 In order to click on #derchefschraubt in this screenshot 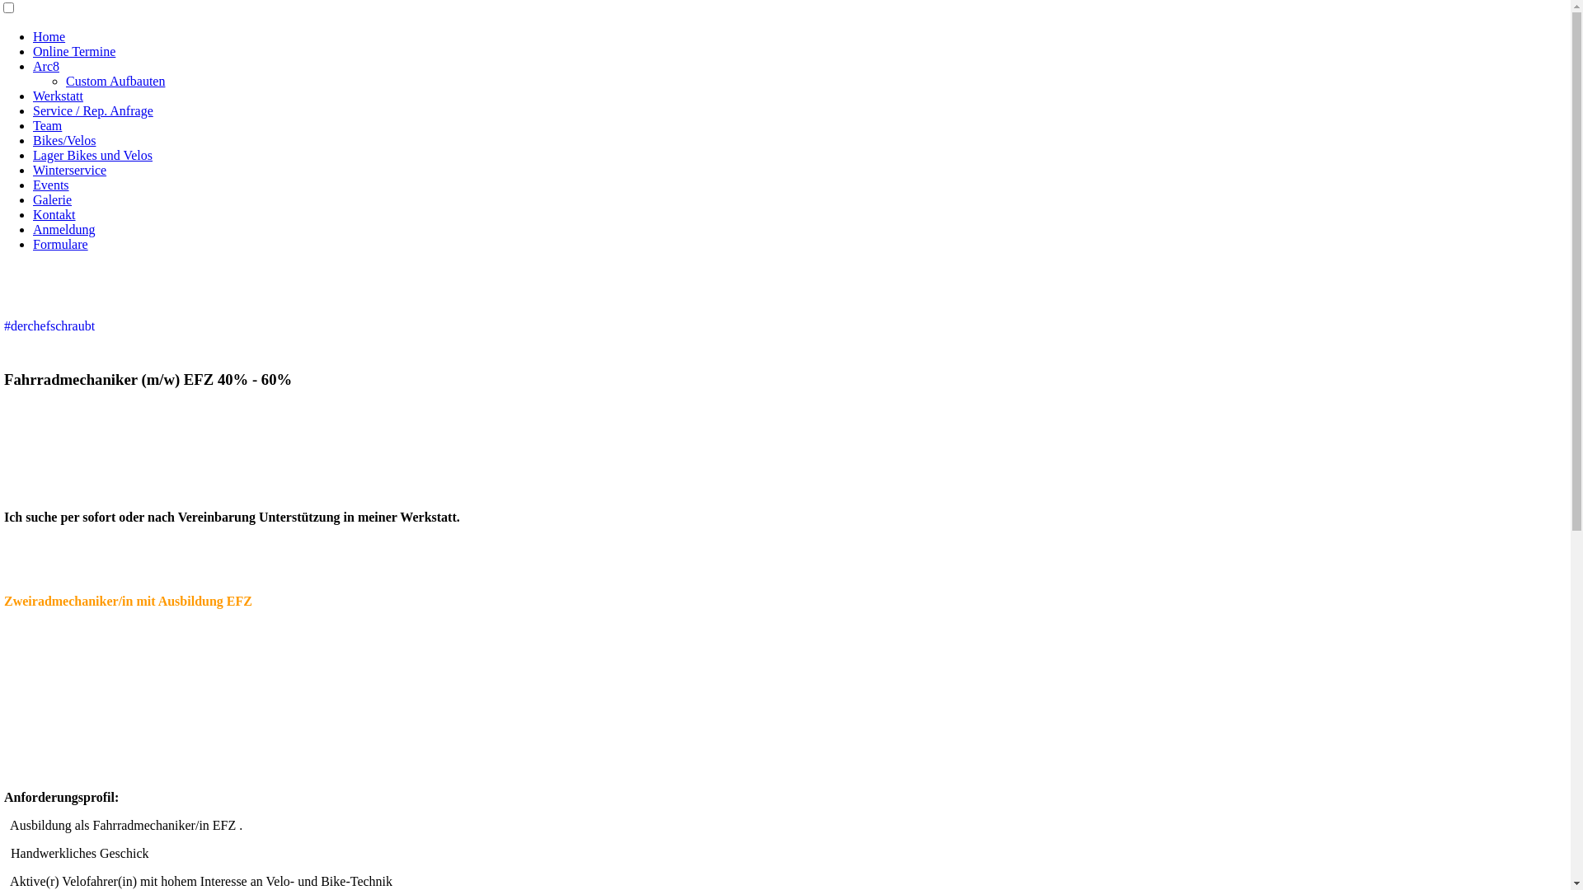, I will do `click(49, 326)`.